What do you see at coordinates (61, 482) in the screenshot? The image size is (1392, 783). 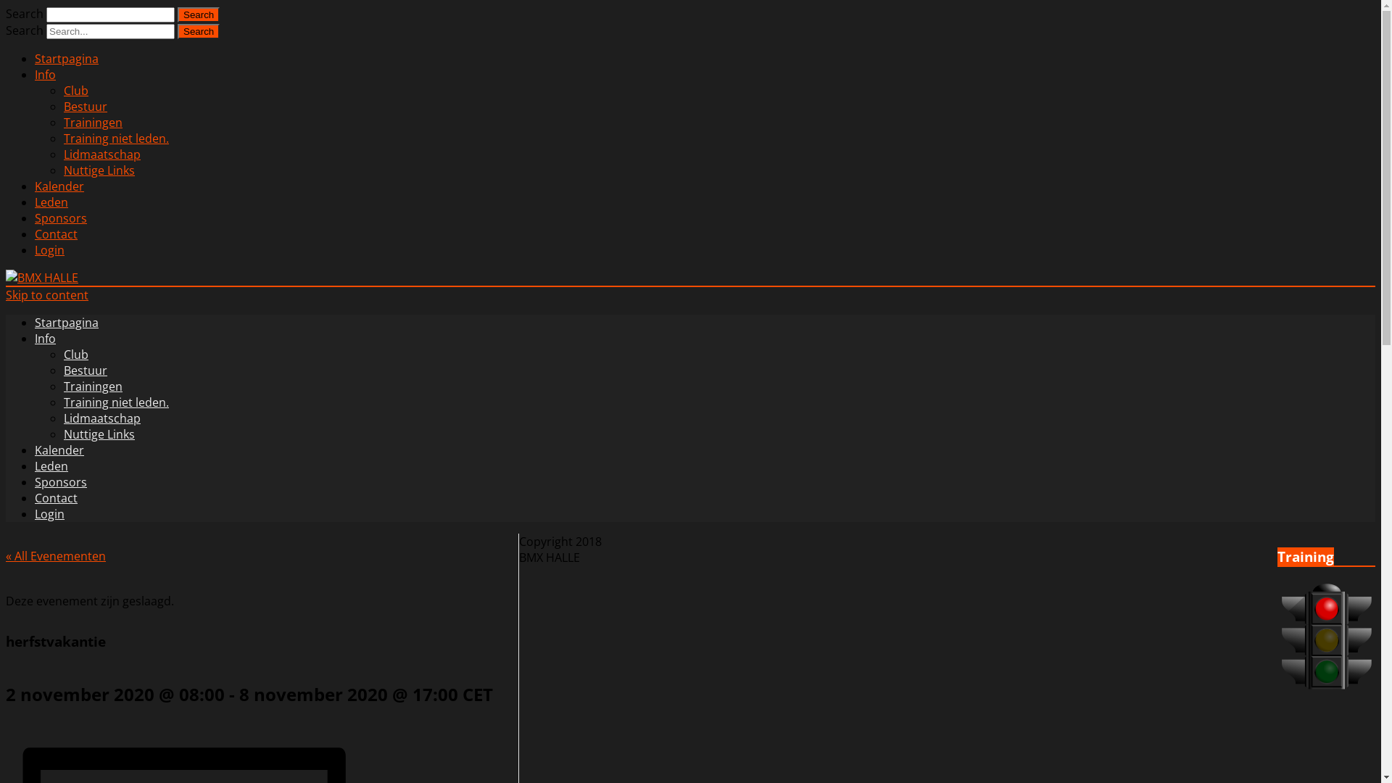 I see `Sponsors` at bounding box center [61, 482].